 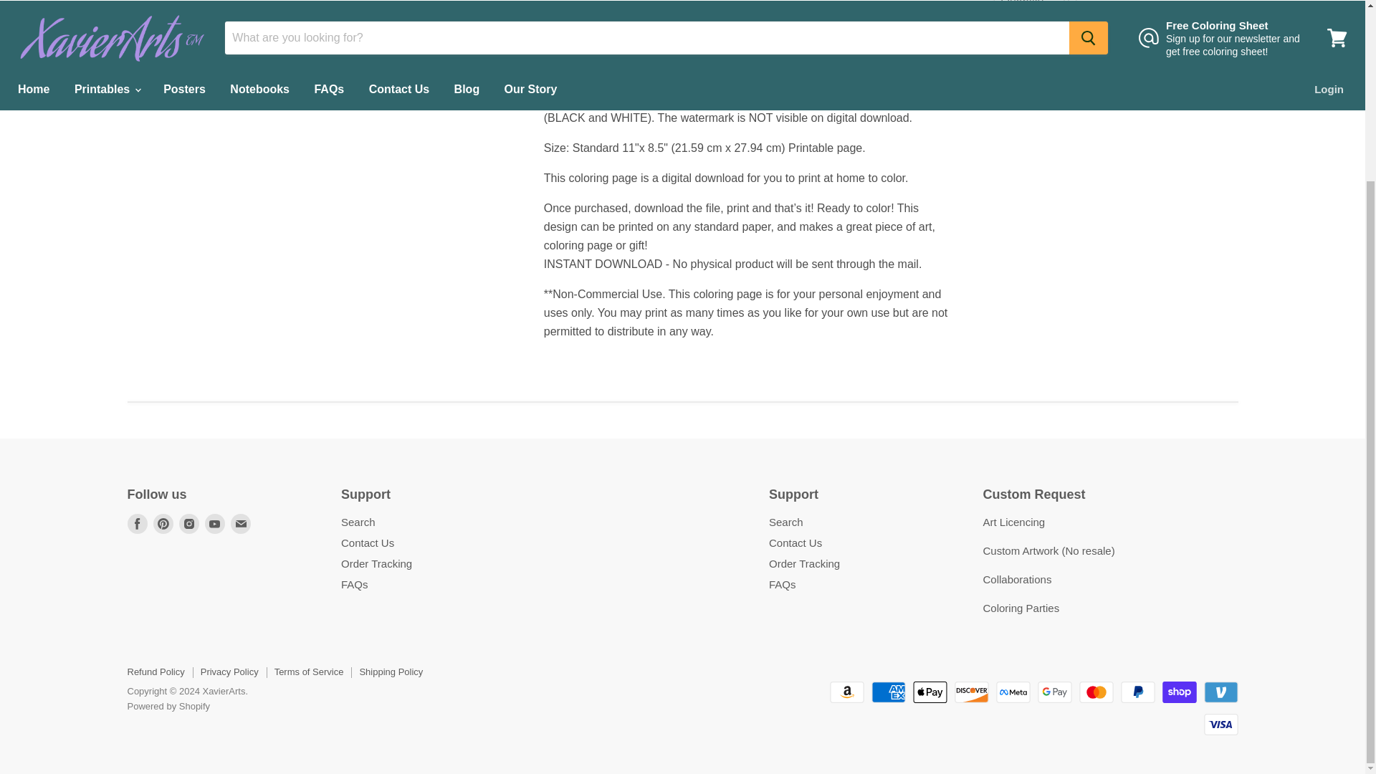 What do you see at coordinates (138, 524) in the screenshot?
I see `Facebook` at bounding box center [138, 524].